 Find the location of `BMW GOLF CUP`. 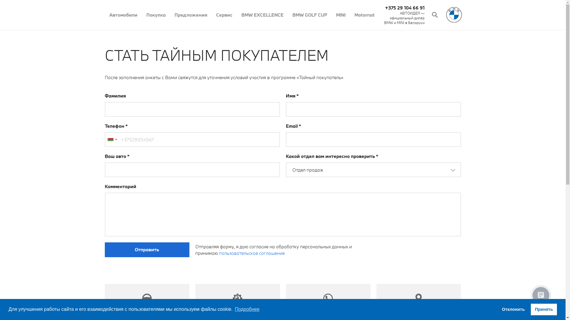

BMW GOLF CUP is located at coordinates (310, 15).